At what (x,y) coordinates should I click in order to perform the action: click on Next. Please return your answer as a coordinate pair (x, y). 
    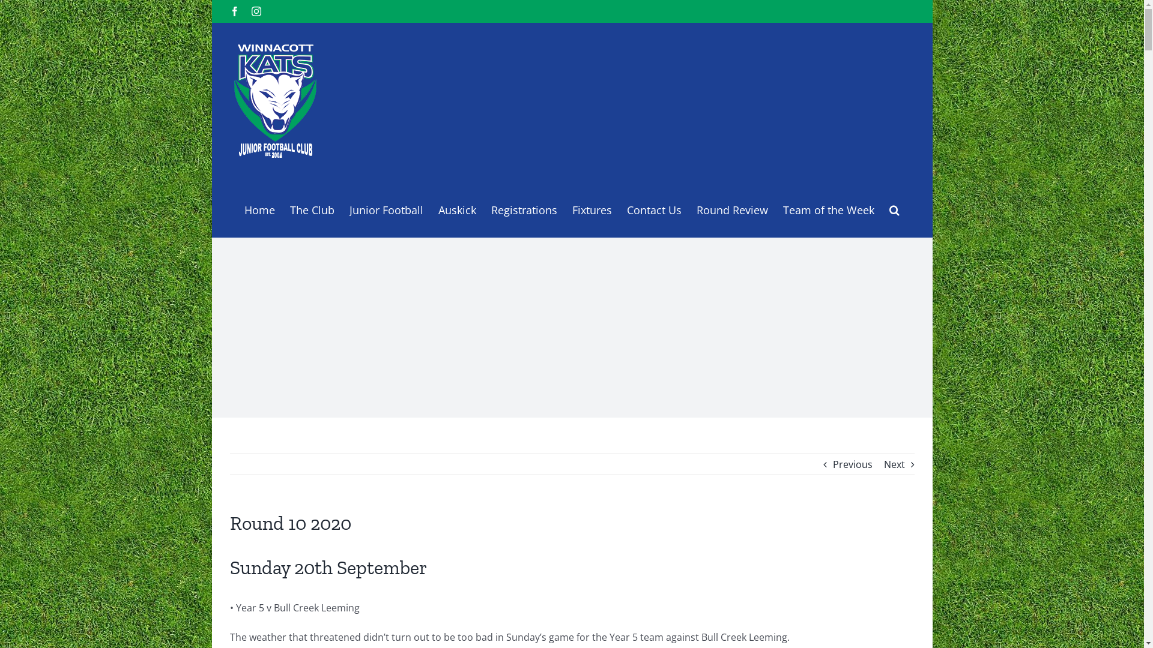
    Looking at the image, I should click on (895, 464).